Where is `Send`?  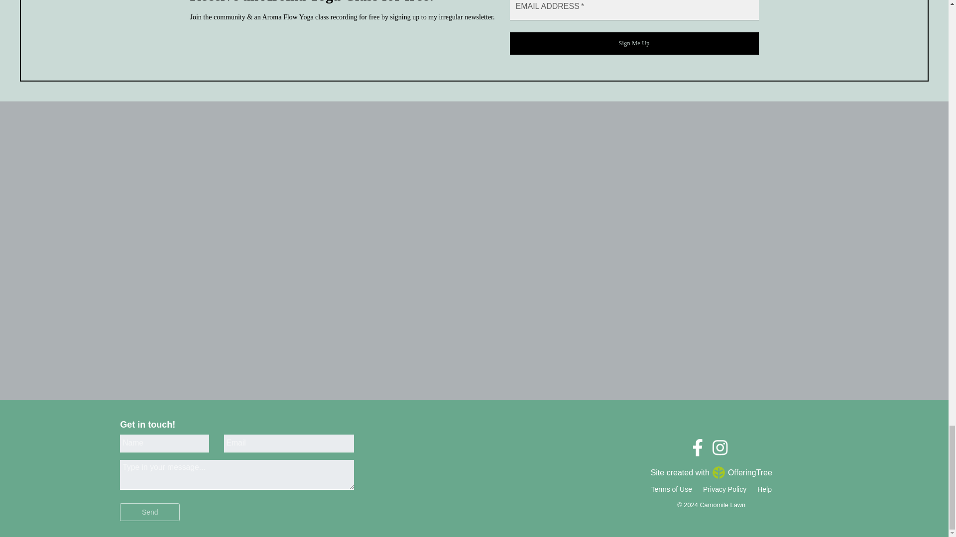 Send is located at coordinates (149, 512).